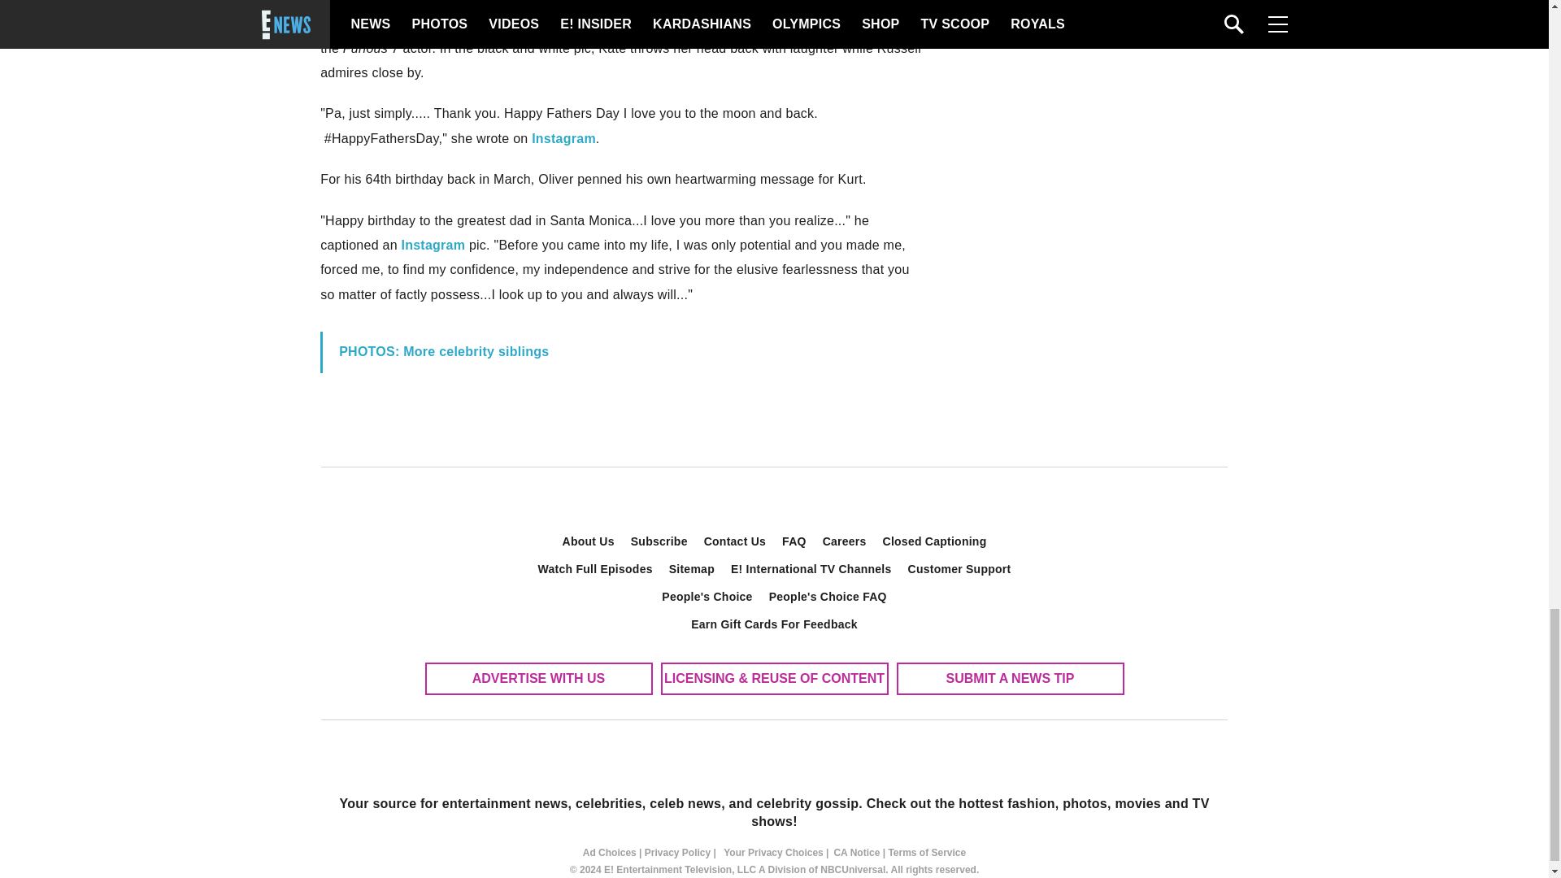  Describe the element at coordinates (564, 138) in the screenshot. I see `Instagram` at that location.